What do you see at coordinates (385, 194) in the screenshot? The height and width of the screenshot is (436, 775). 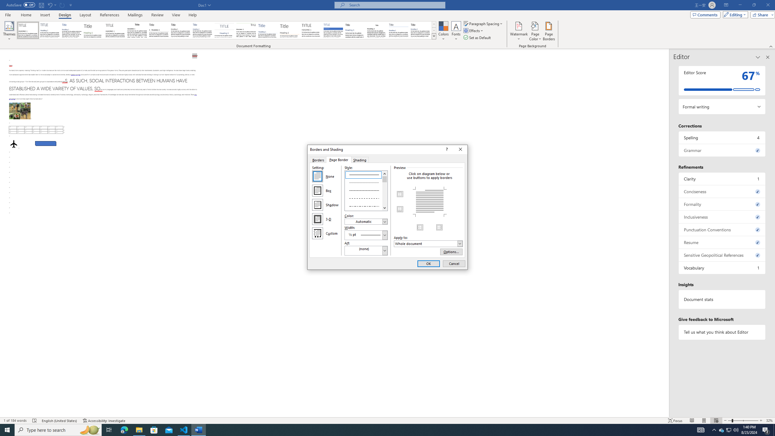 I see `Page down` at bounding box center [385, 194].